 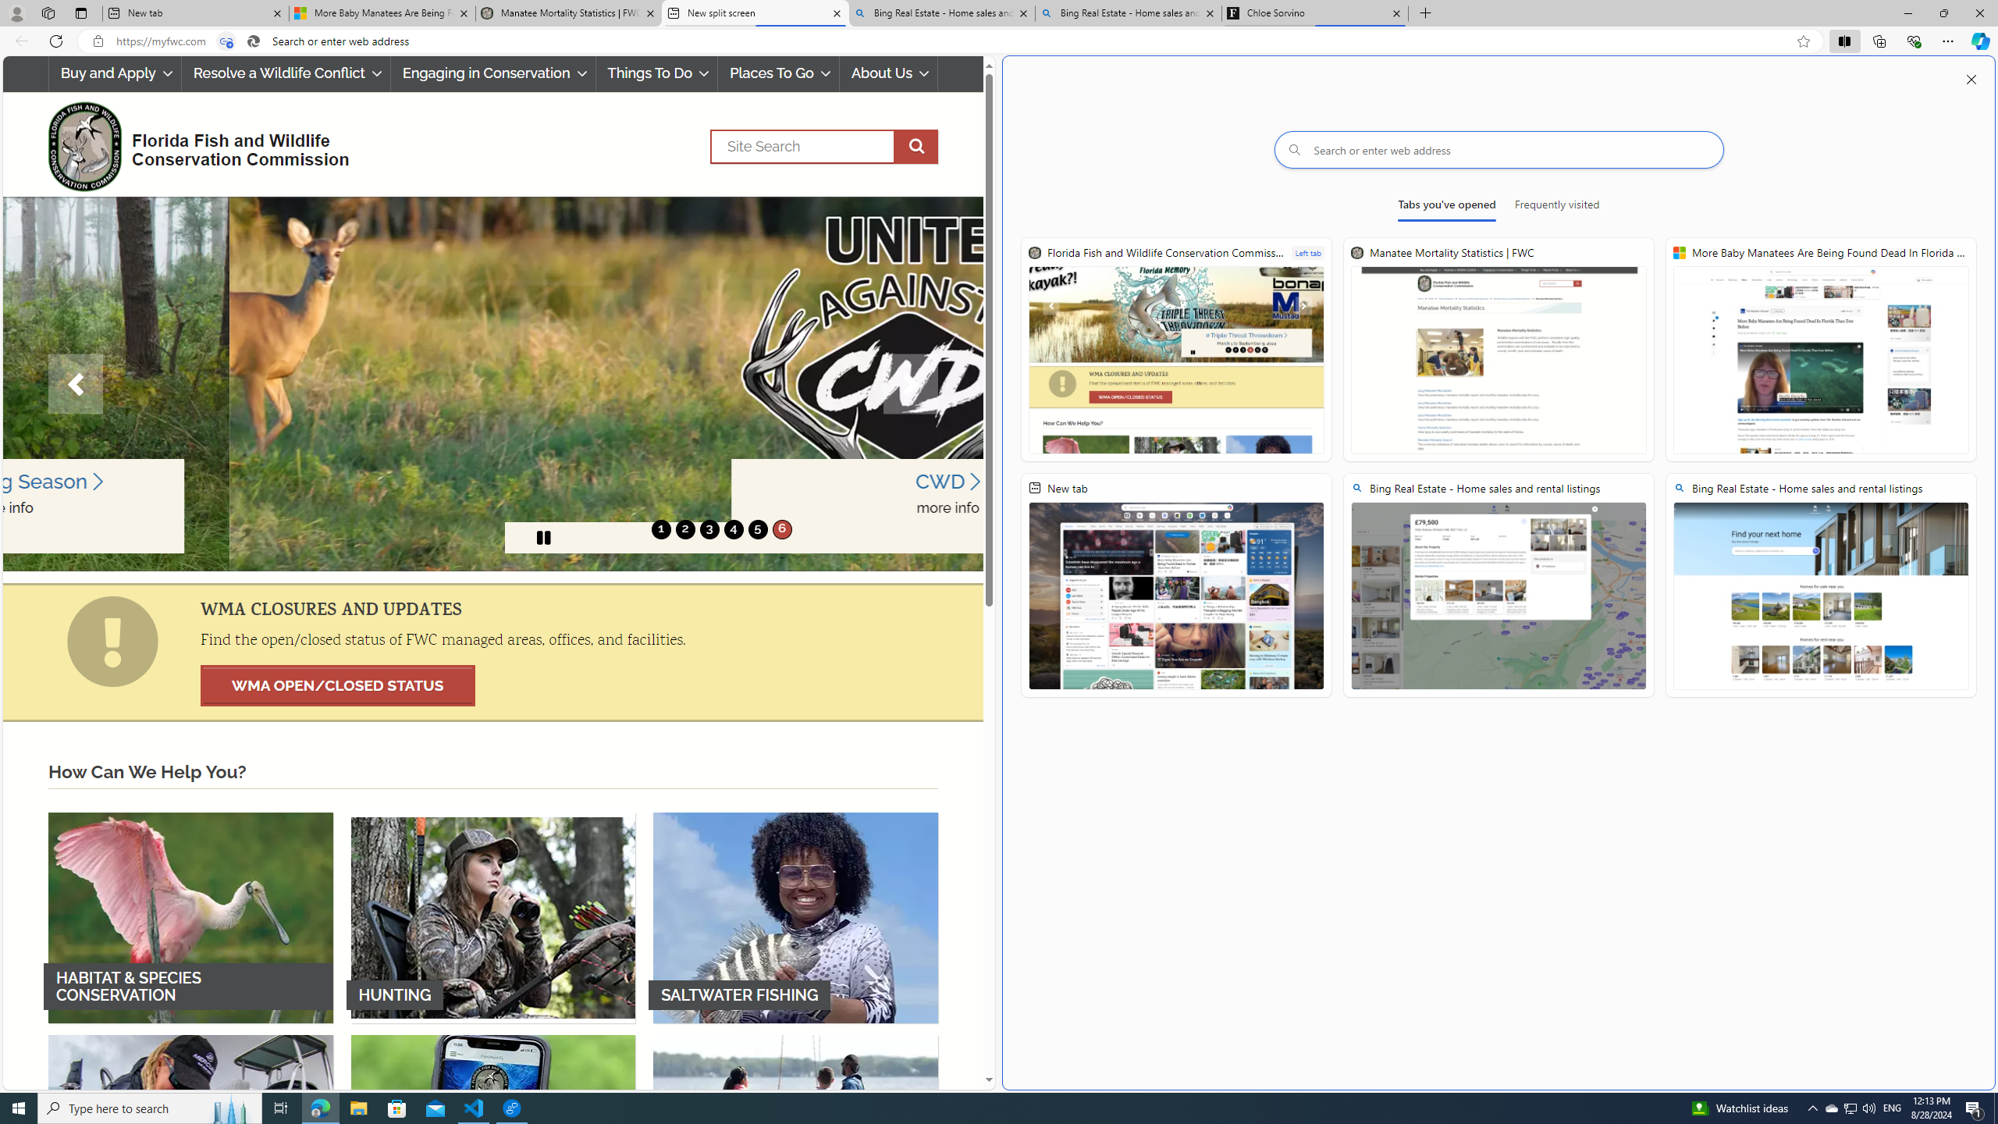 I want to click on HUNTING, so click(x=492, y=916).